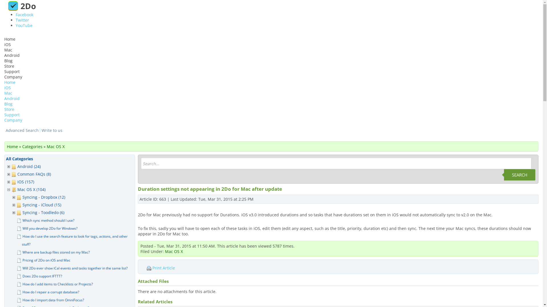 This screenshot has width=547, height=307. I want to click on Company, so click(13, 77).